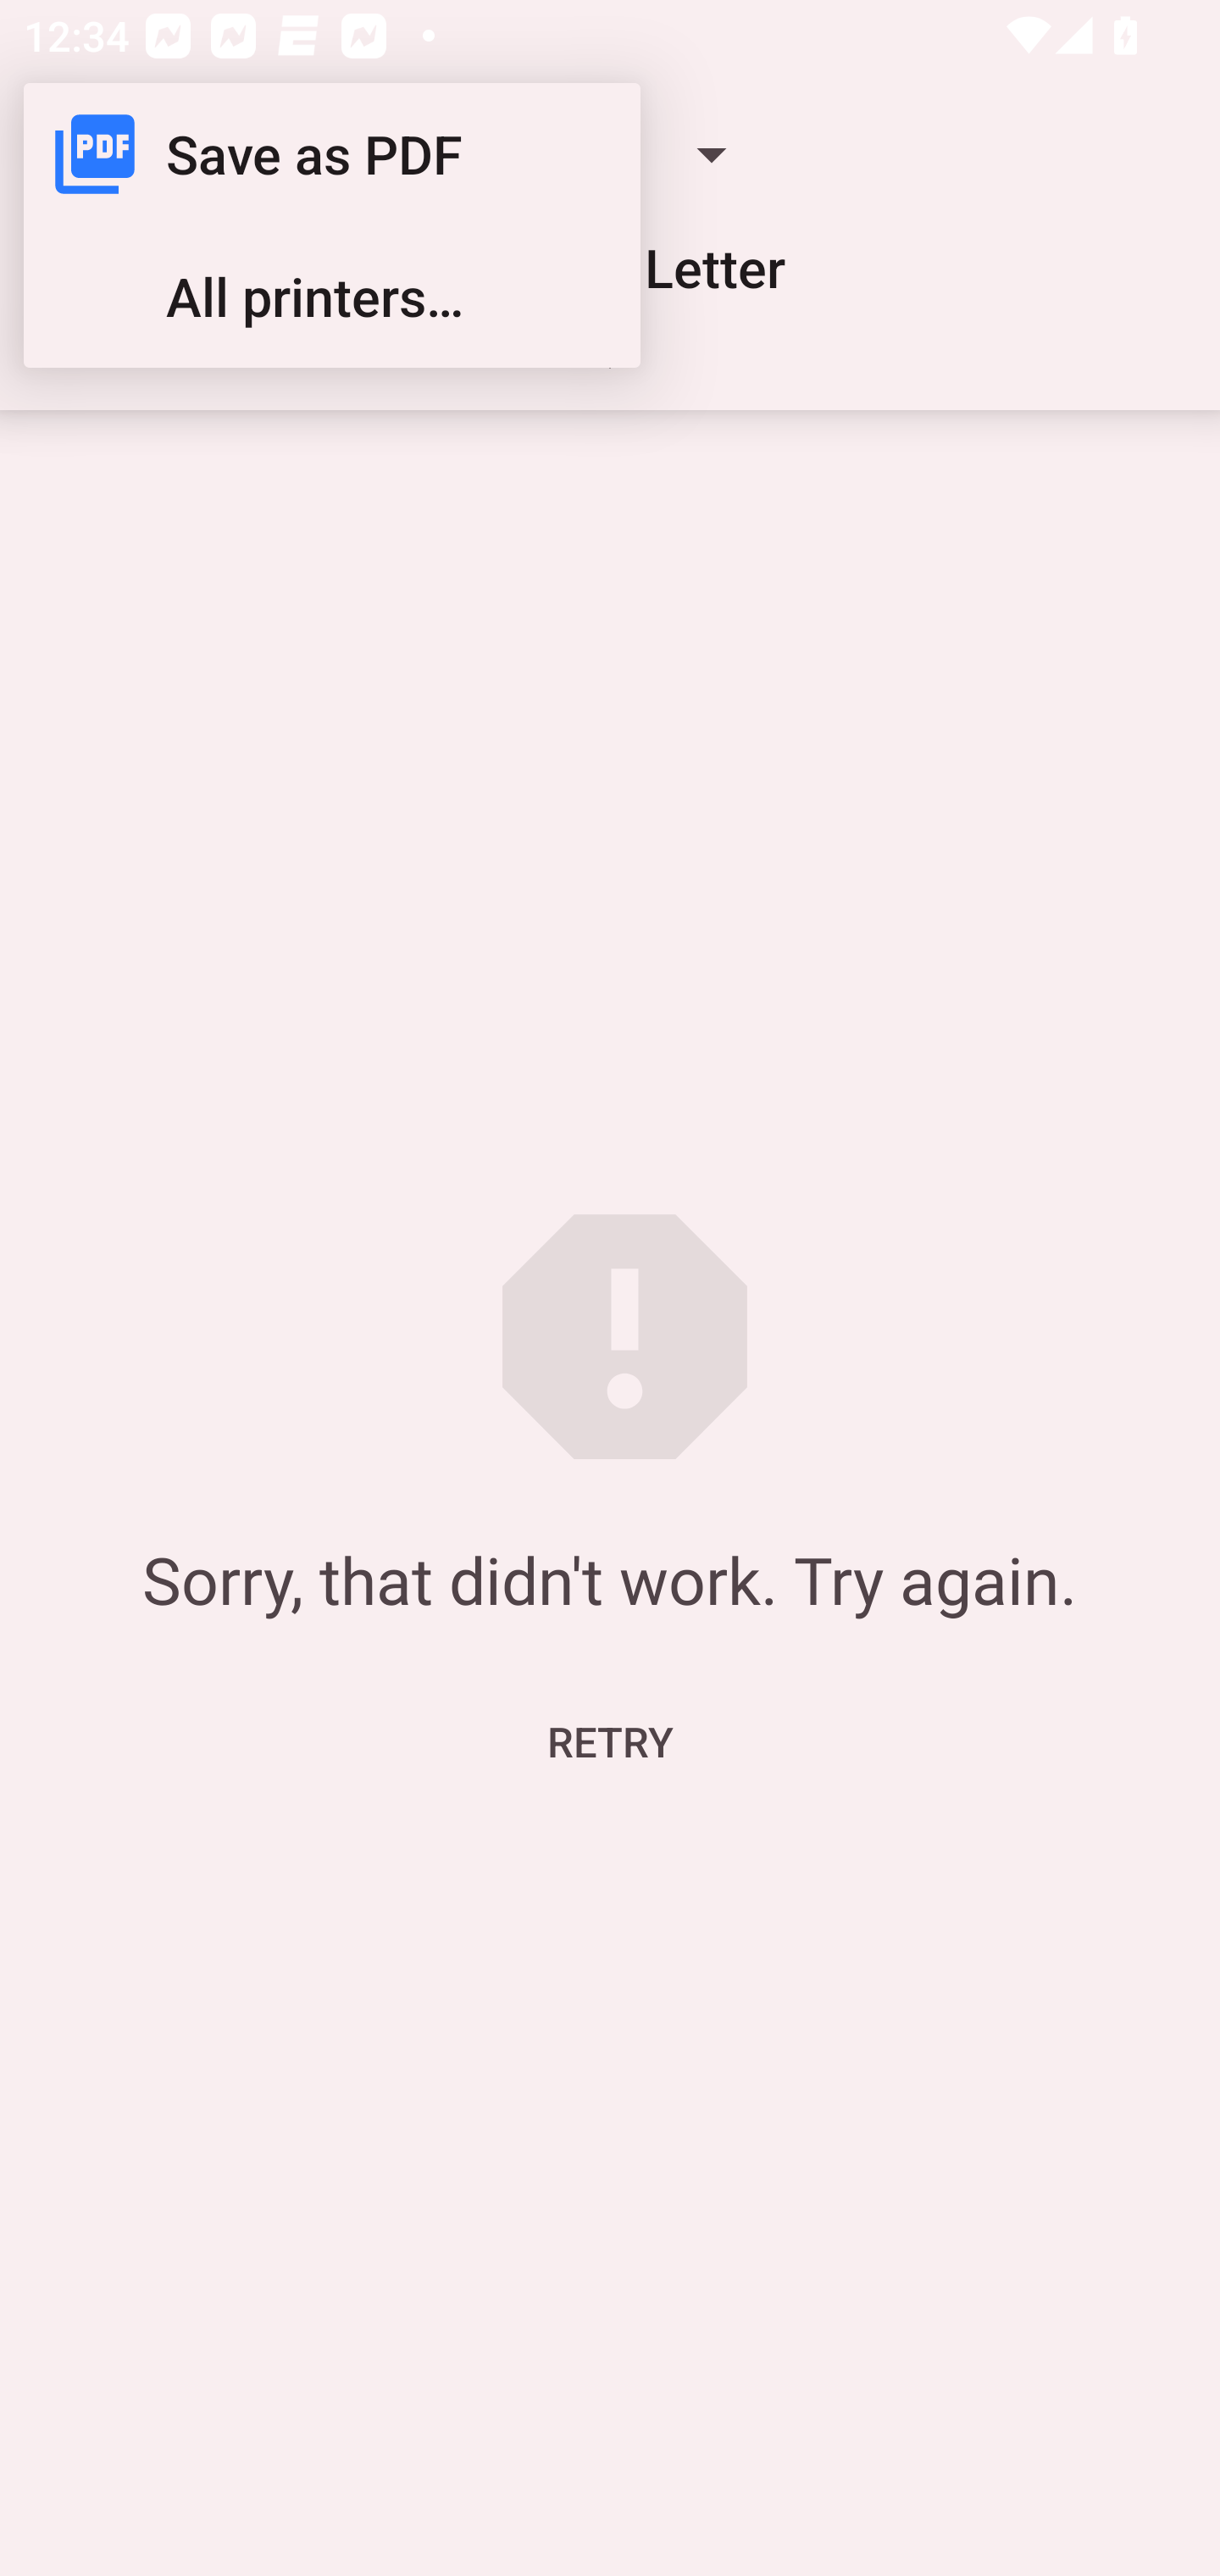 This screenshot has width=1220, height=2576. What do you see at coordinates (332, 297) in the screenshot?
I see `All printers…` at bounding box center [332, 297].